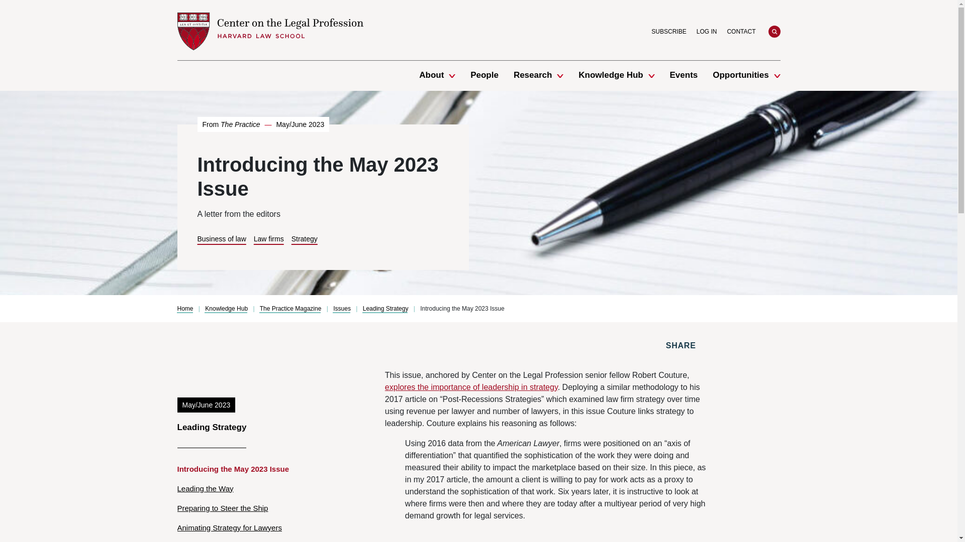  I want to click on Events, so click(684, 75).